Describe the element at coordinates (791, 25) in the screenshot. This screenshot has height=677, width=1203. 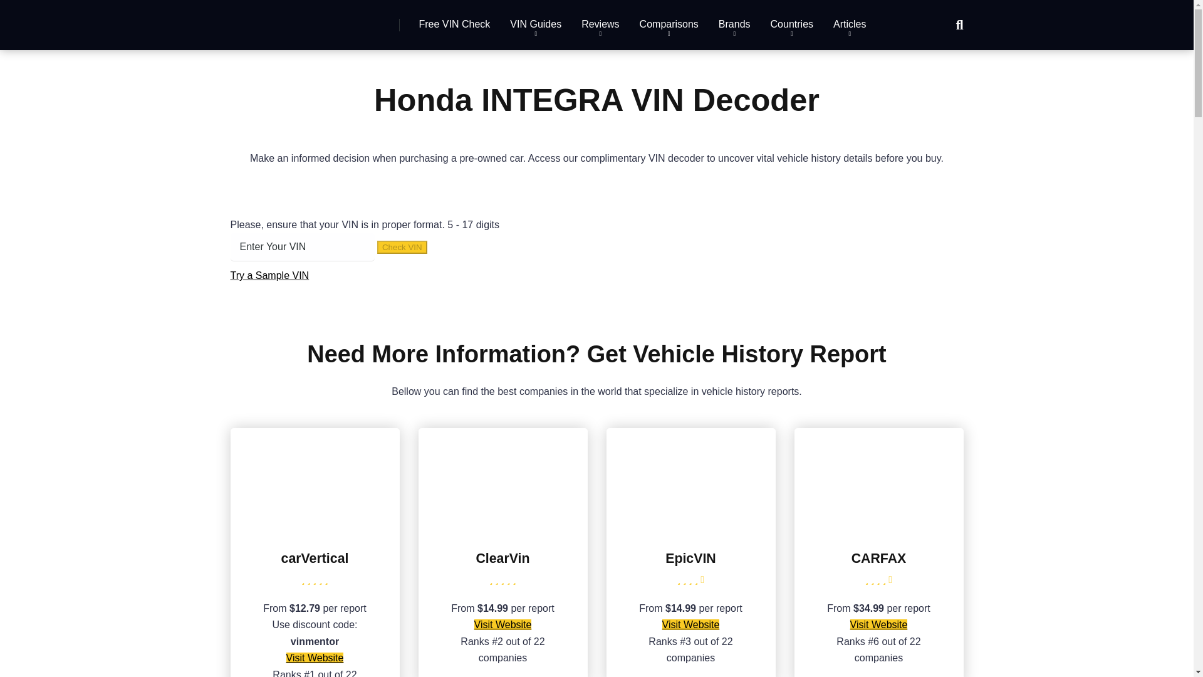
I see `Countries` at that location.